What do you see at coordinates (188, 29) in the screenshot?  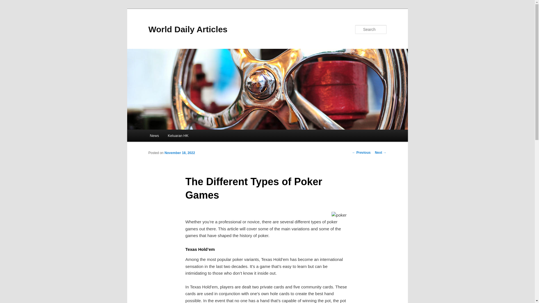 I see `World Daily Articles` at bounding box center [188, 29].